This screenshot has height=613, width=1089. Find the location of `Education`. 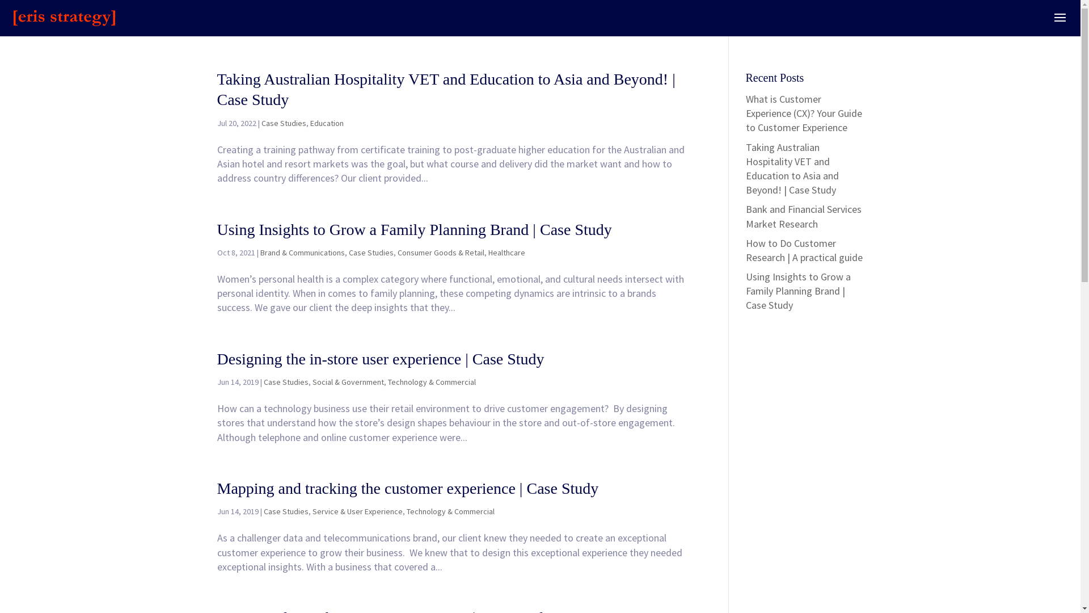

Education is located at coordinates (327, 123).